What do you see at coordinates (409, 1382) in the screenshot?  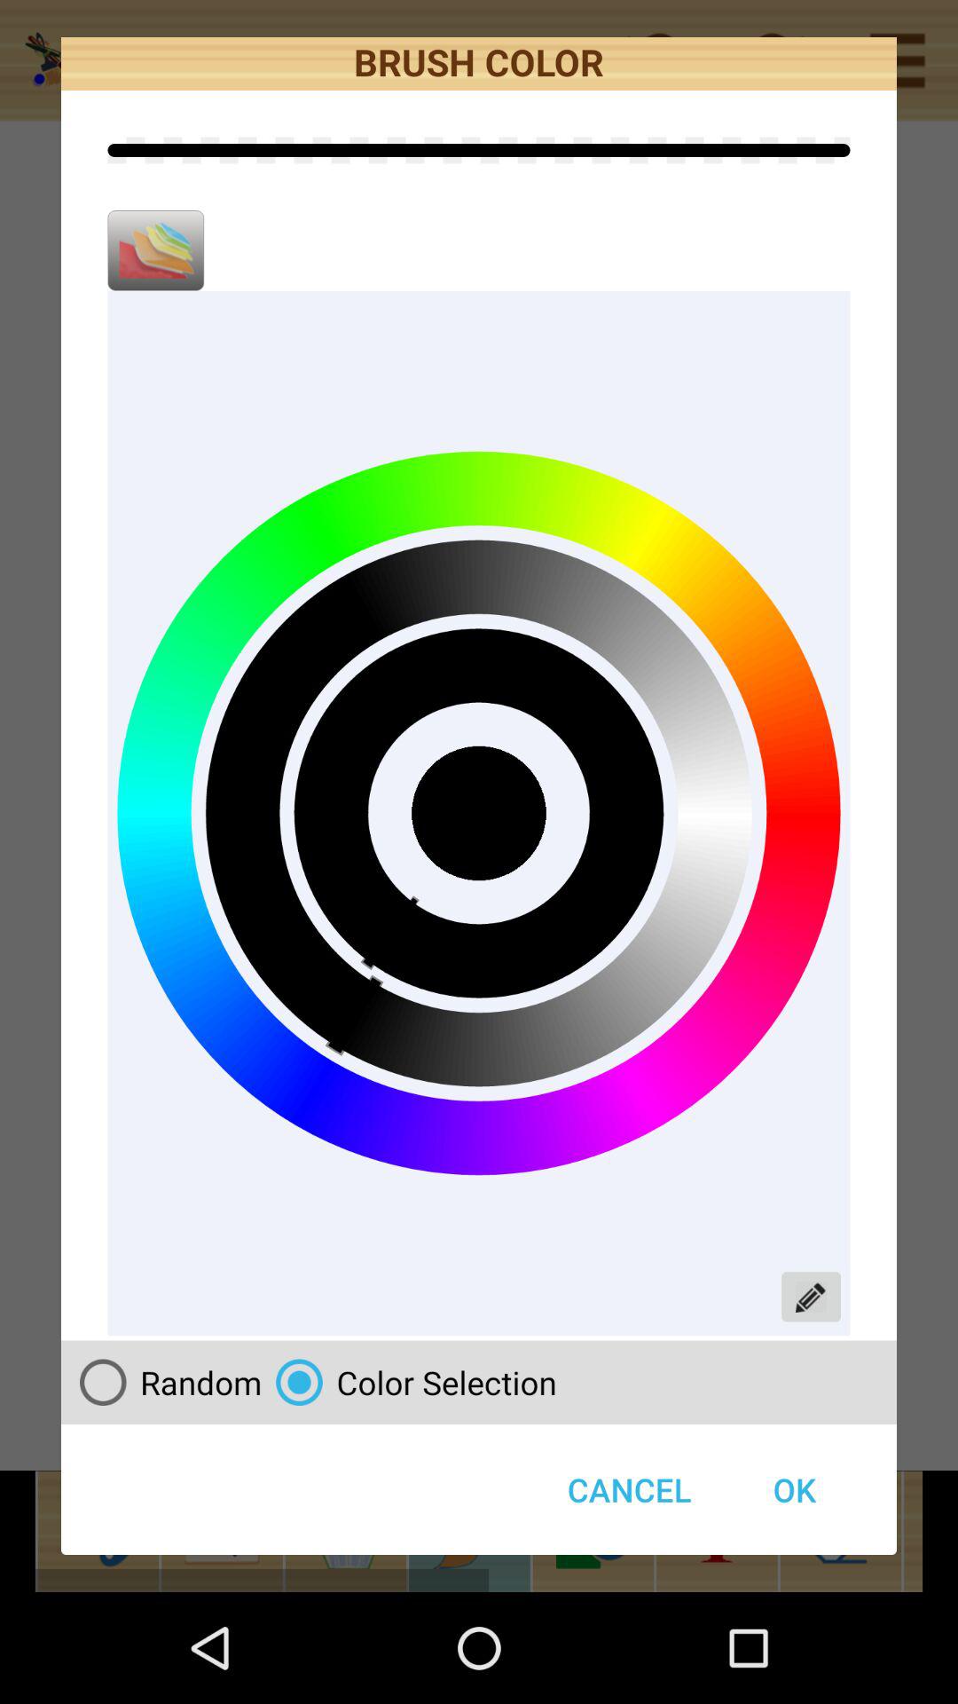 I see `jump until the color selection radio button` at bounding box center [409, 1382].